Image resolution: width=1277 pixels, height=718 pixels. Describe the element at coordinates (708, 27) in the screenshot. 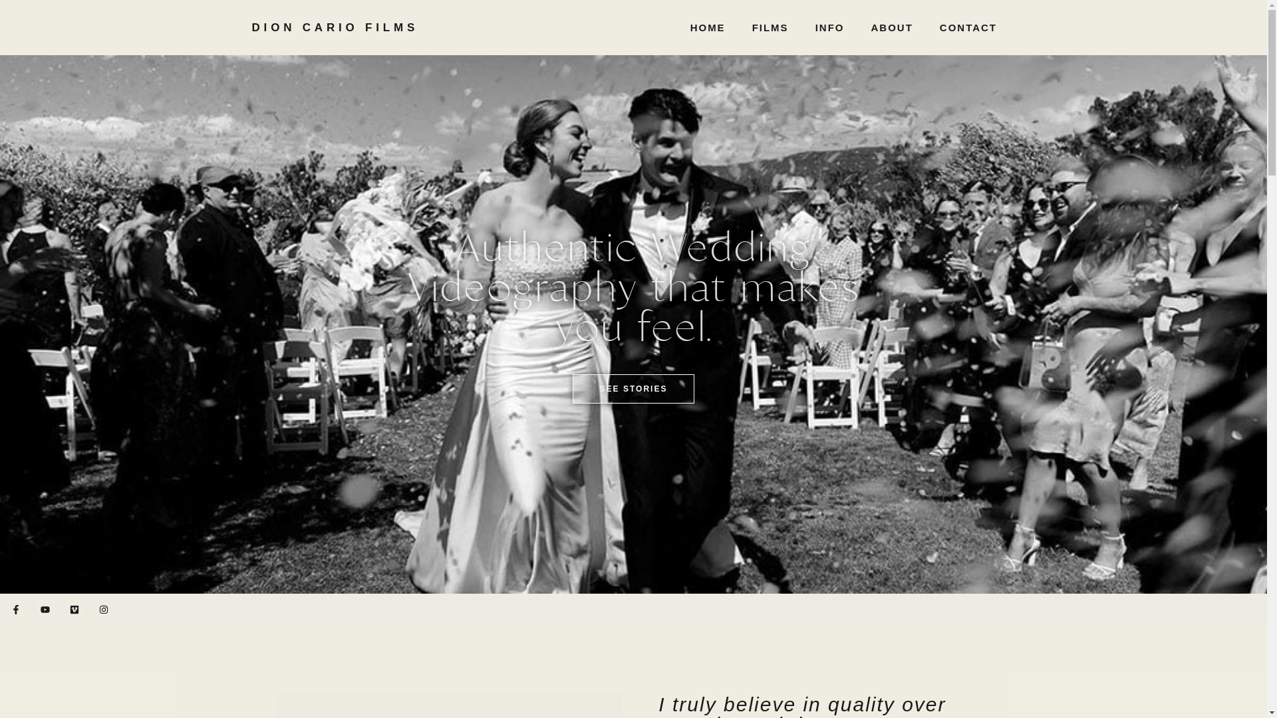

I see `HOME` at that location.